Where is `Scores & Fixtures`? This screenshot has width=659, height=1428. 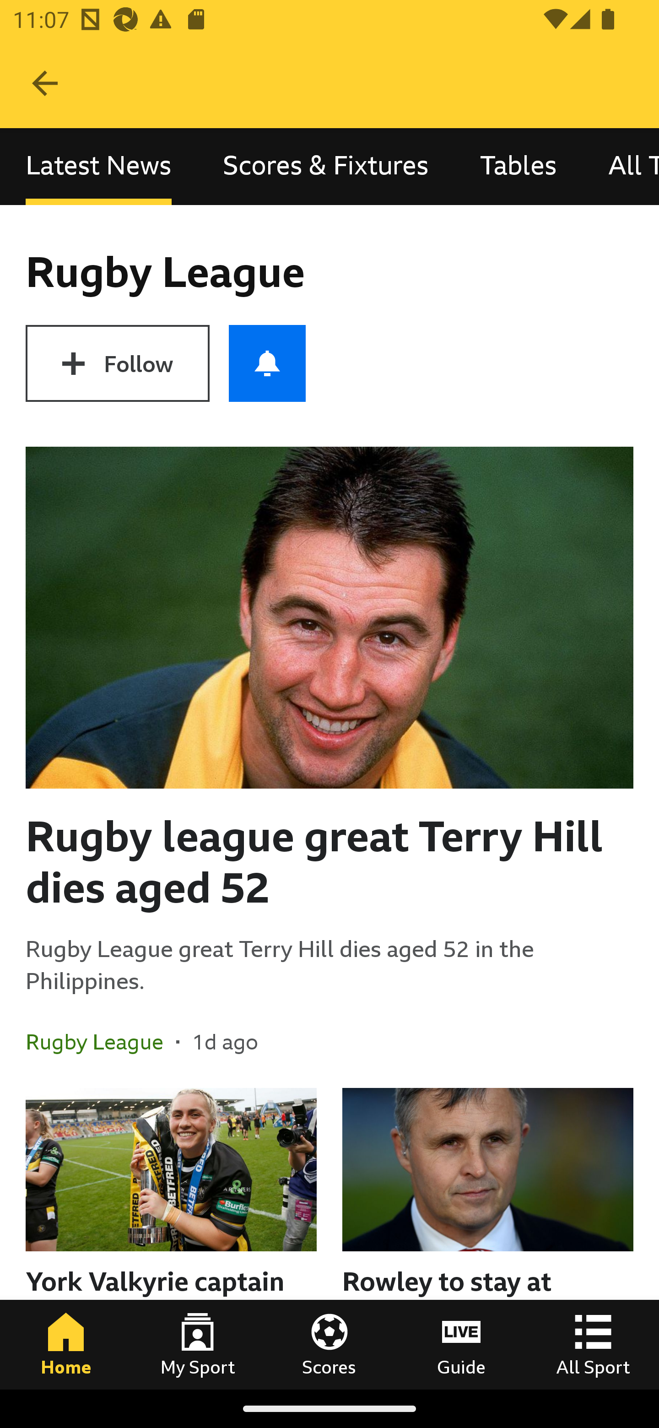 Scores & Fixtures is located at coordinates (326, 167).